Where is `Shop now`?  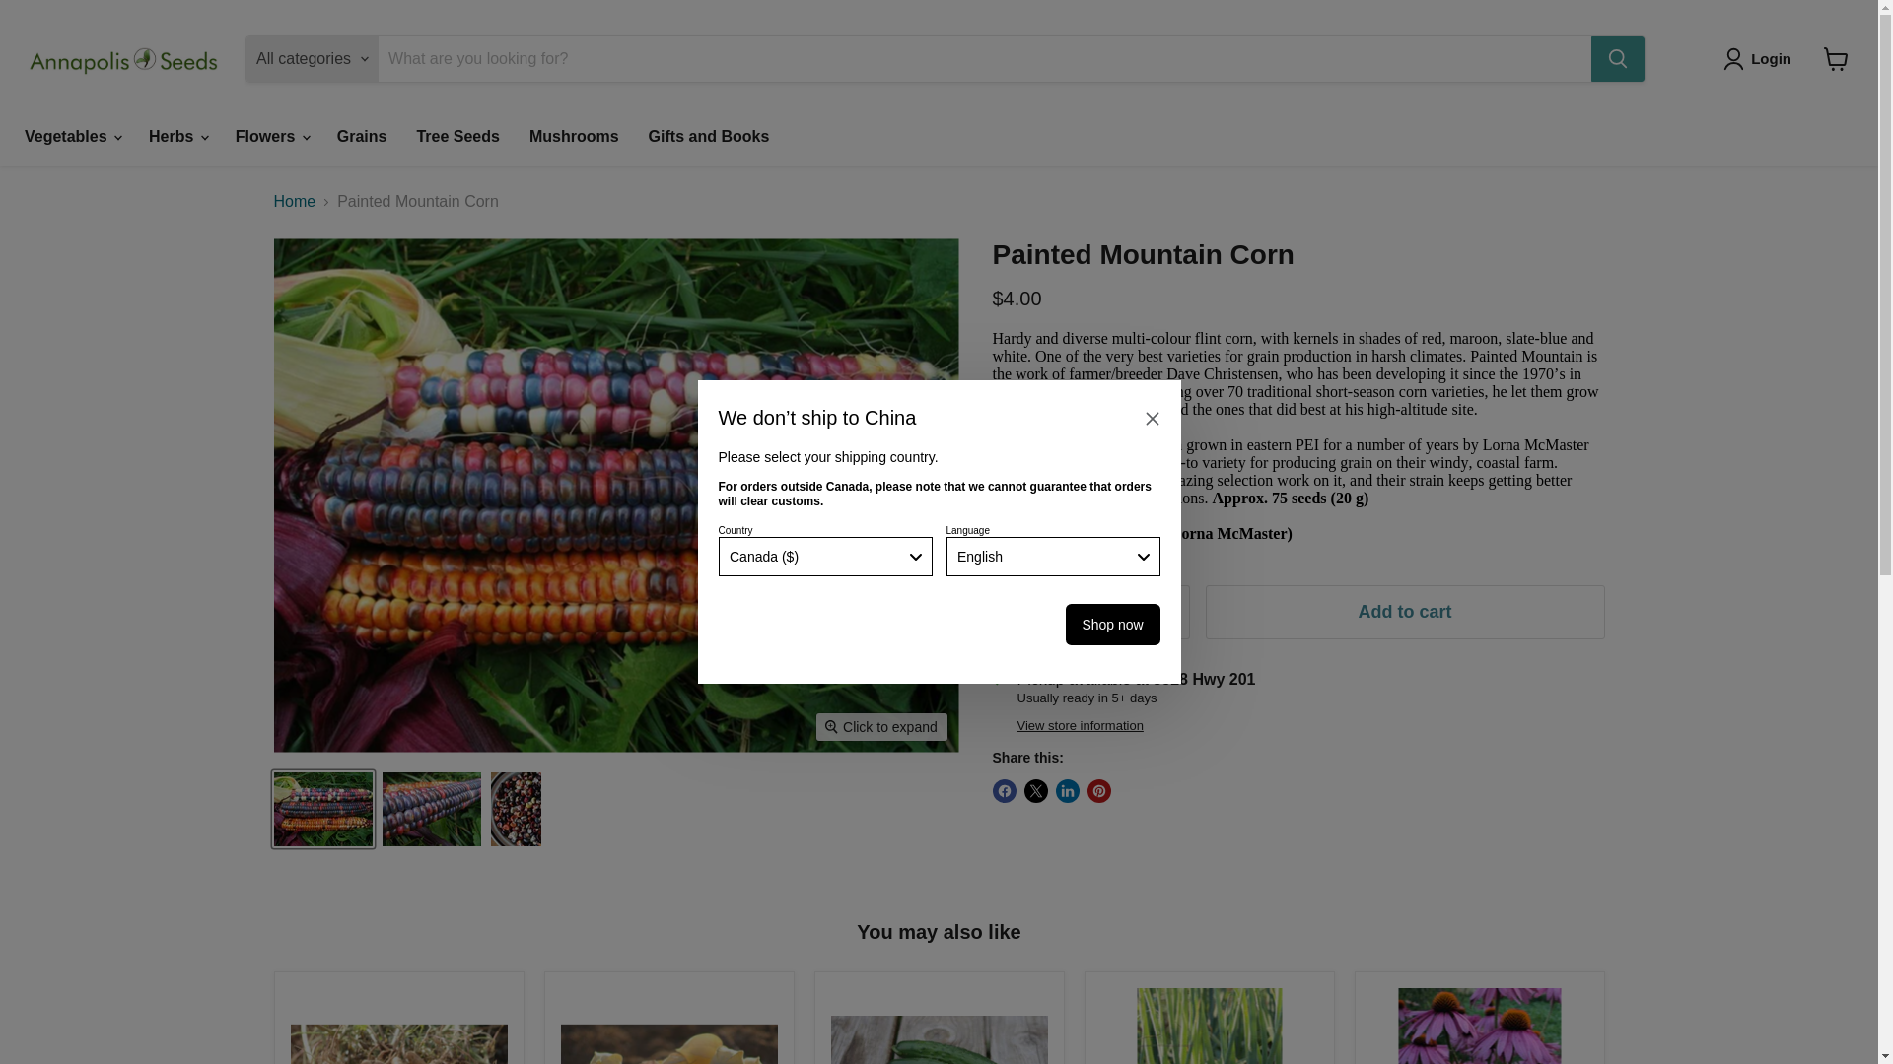 Shop now is located at coordinates (1112, 625).